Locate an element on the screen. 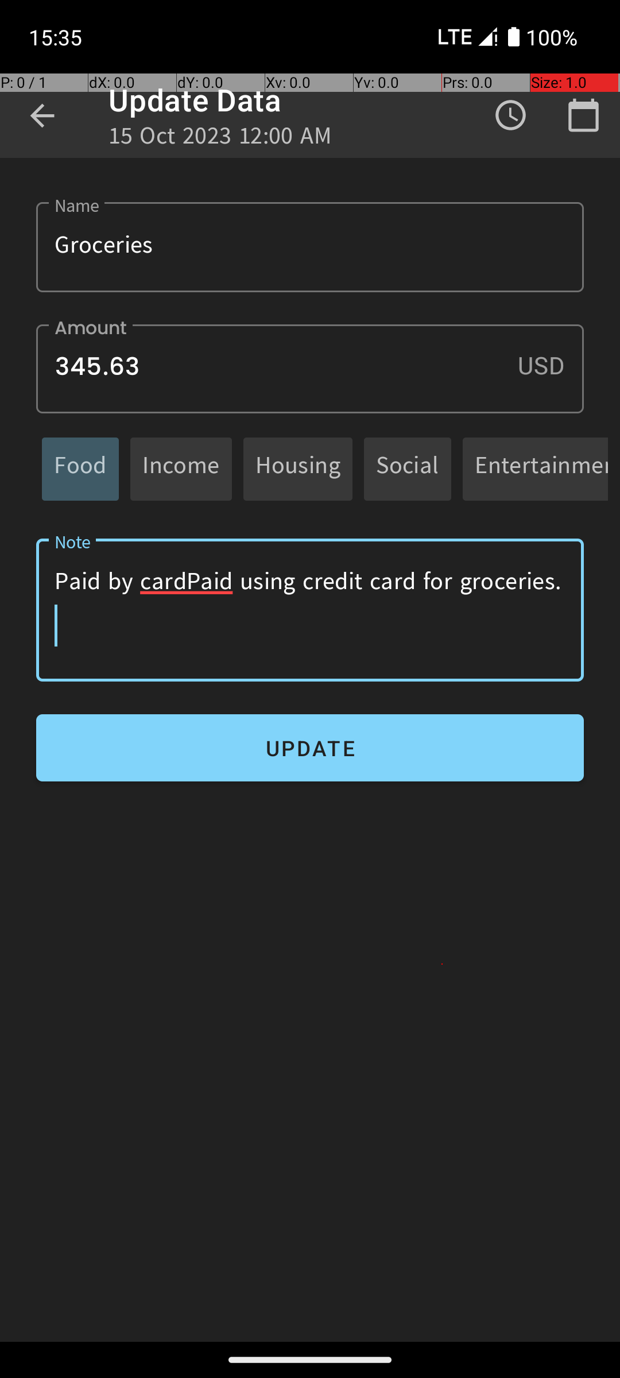 This screenshot has height=1378, width=620. 15 Oct 2023 12:00 AM is located at coordinates (220, 139).